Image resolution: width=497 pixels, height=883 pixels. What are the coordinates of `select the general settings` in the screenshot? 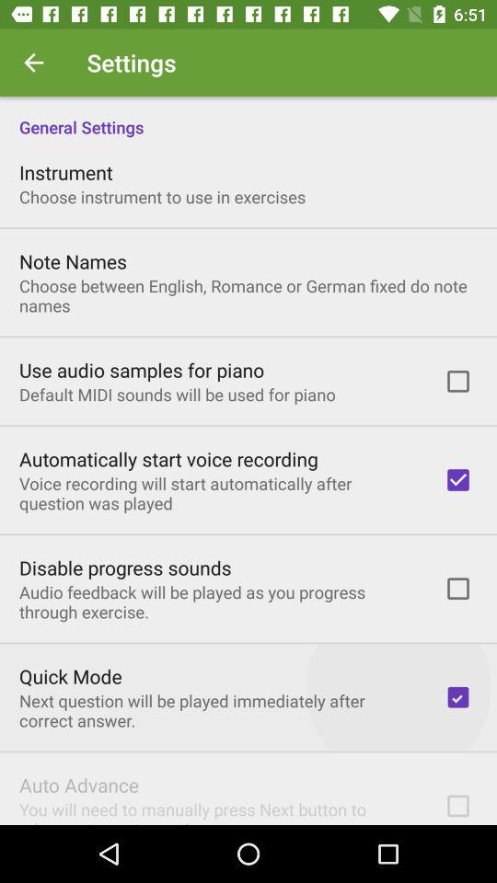 It's located at (248, 118).